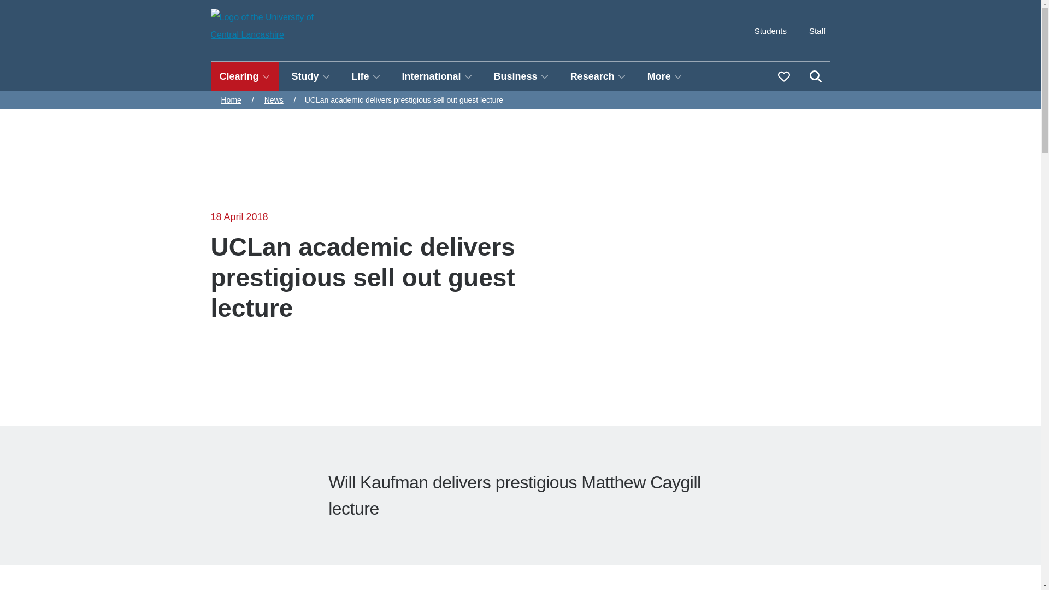  I want to click on Clearing, so click(245, 76).